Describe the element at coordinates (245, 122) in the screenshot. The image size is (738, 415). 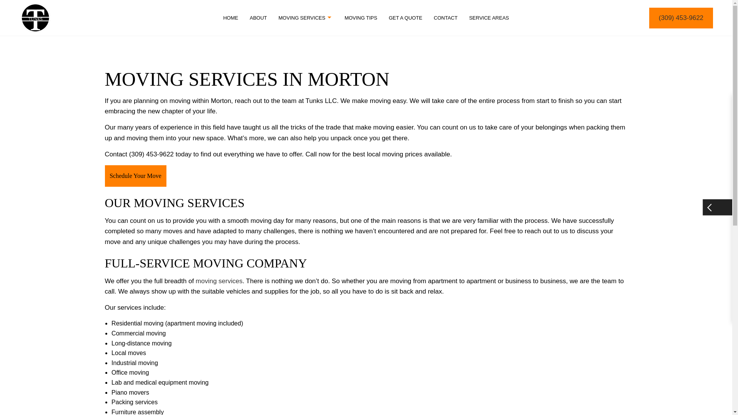
I see `MOVING COMPANY` at that location.